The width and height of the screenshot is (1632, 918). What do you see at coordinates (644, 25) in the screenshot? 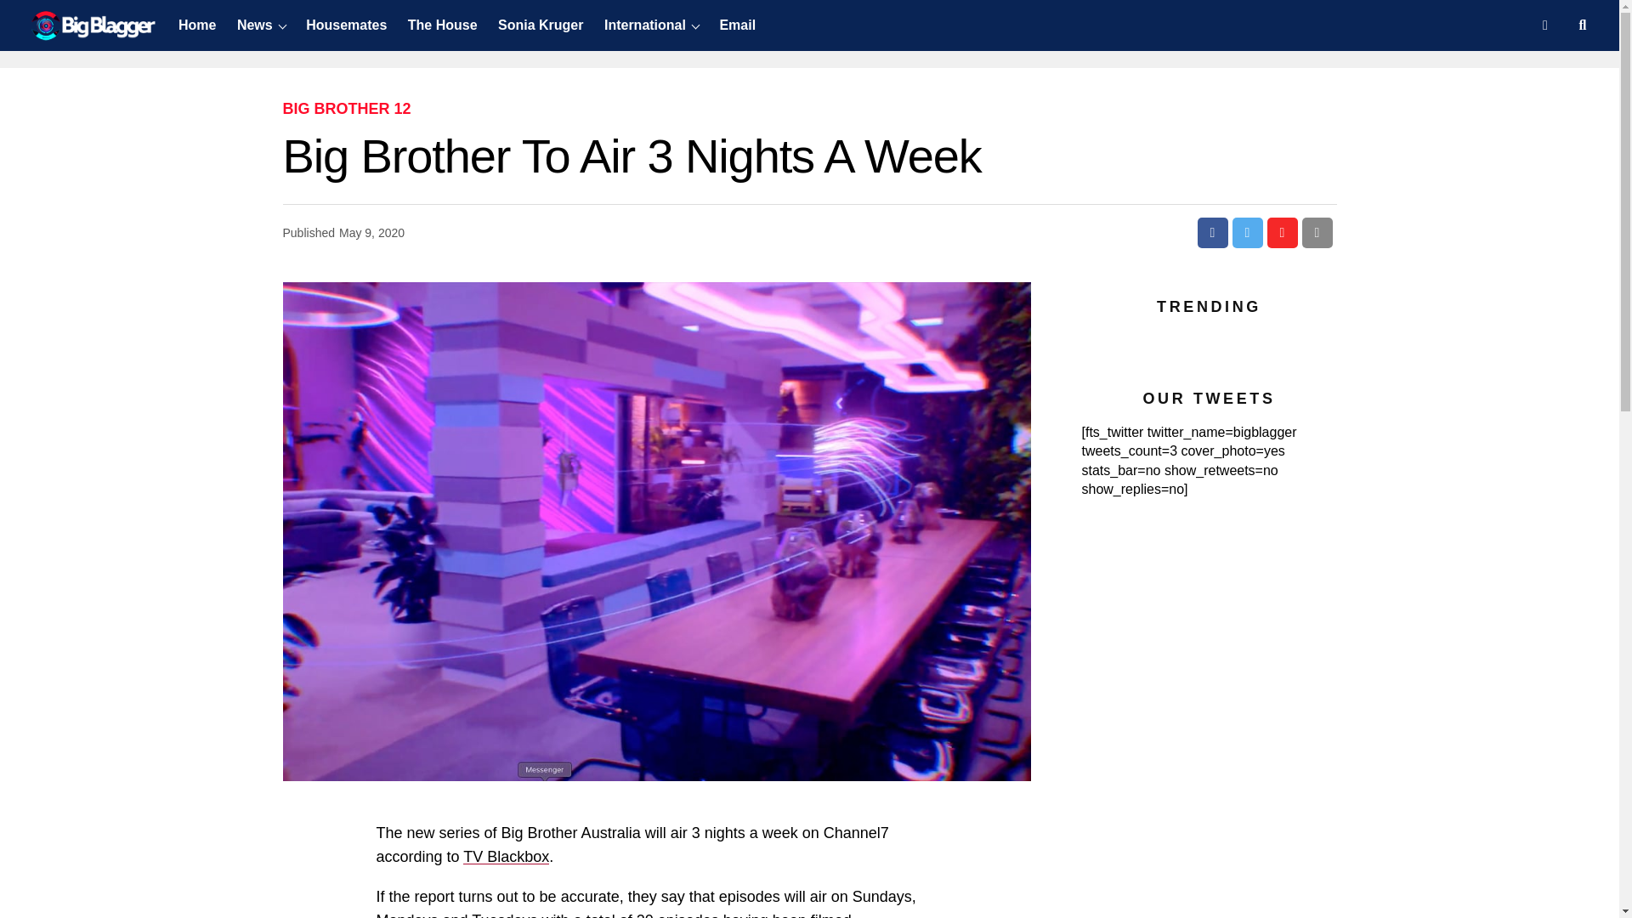
I see `International` at bounding box center [644, 25].